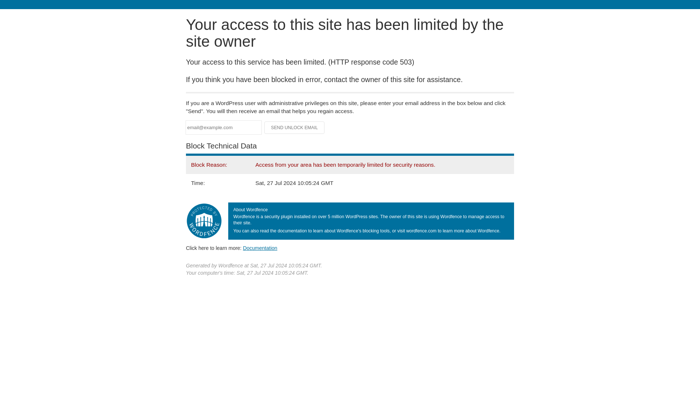 The height and width of the screenshot is (394, 700). Describe the element at coordinates (260, 248) in the screenshot. I see `Documentation` at that location.